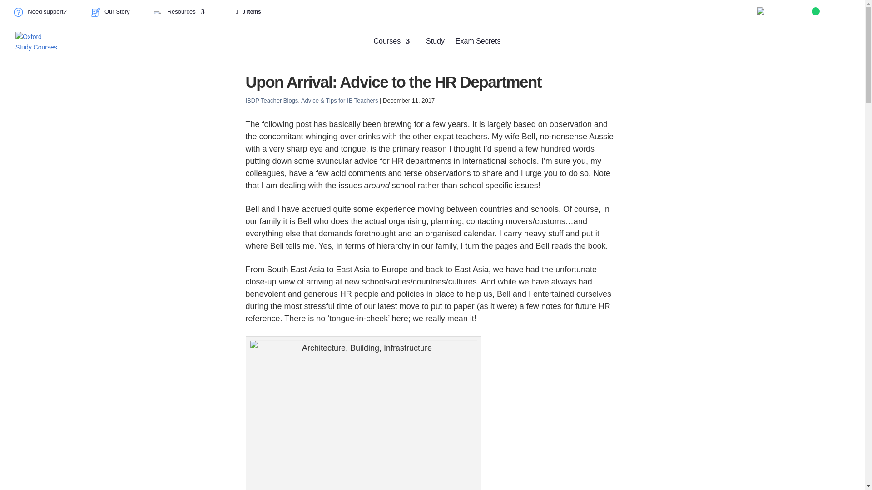 Image resolution: width=872 pixels, height=490 pixels. What do you see at coordinates (389, 48) in the screenshot?
I see `Courses` at bounding box center [389, 48].